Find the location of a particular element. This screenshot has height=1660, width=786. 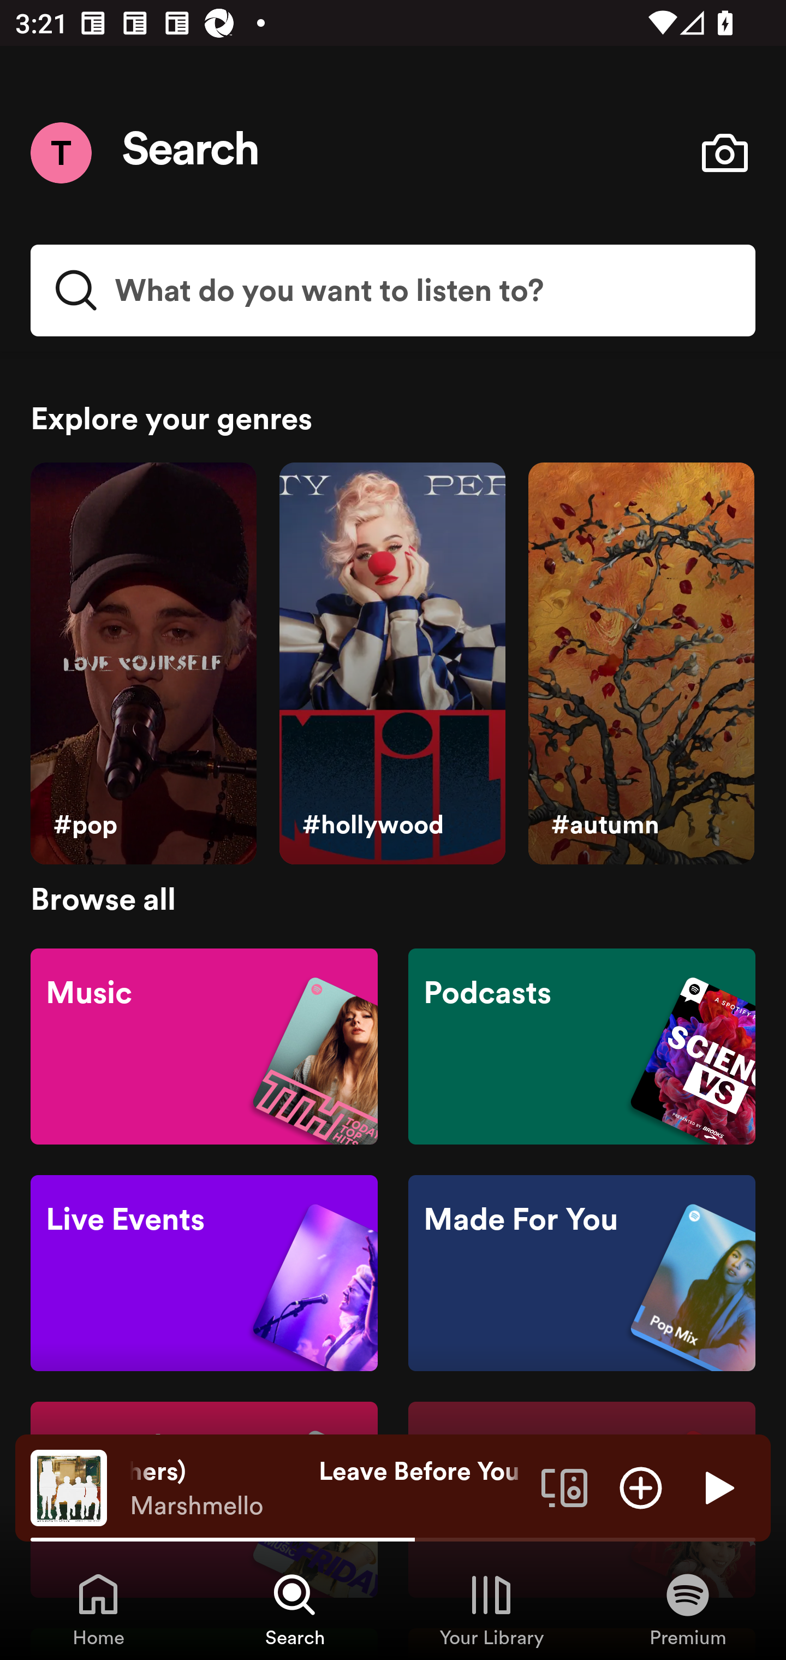

#pop is located at coordinates (143, 664).